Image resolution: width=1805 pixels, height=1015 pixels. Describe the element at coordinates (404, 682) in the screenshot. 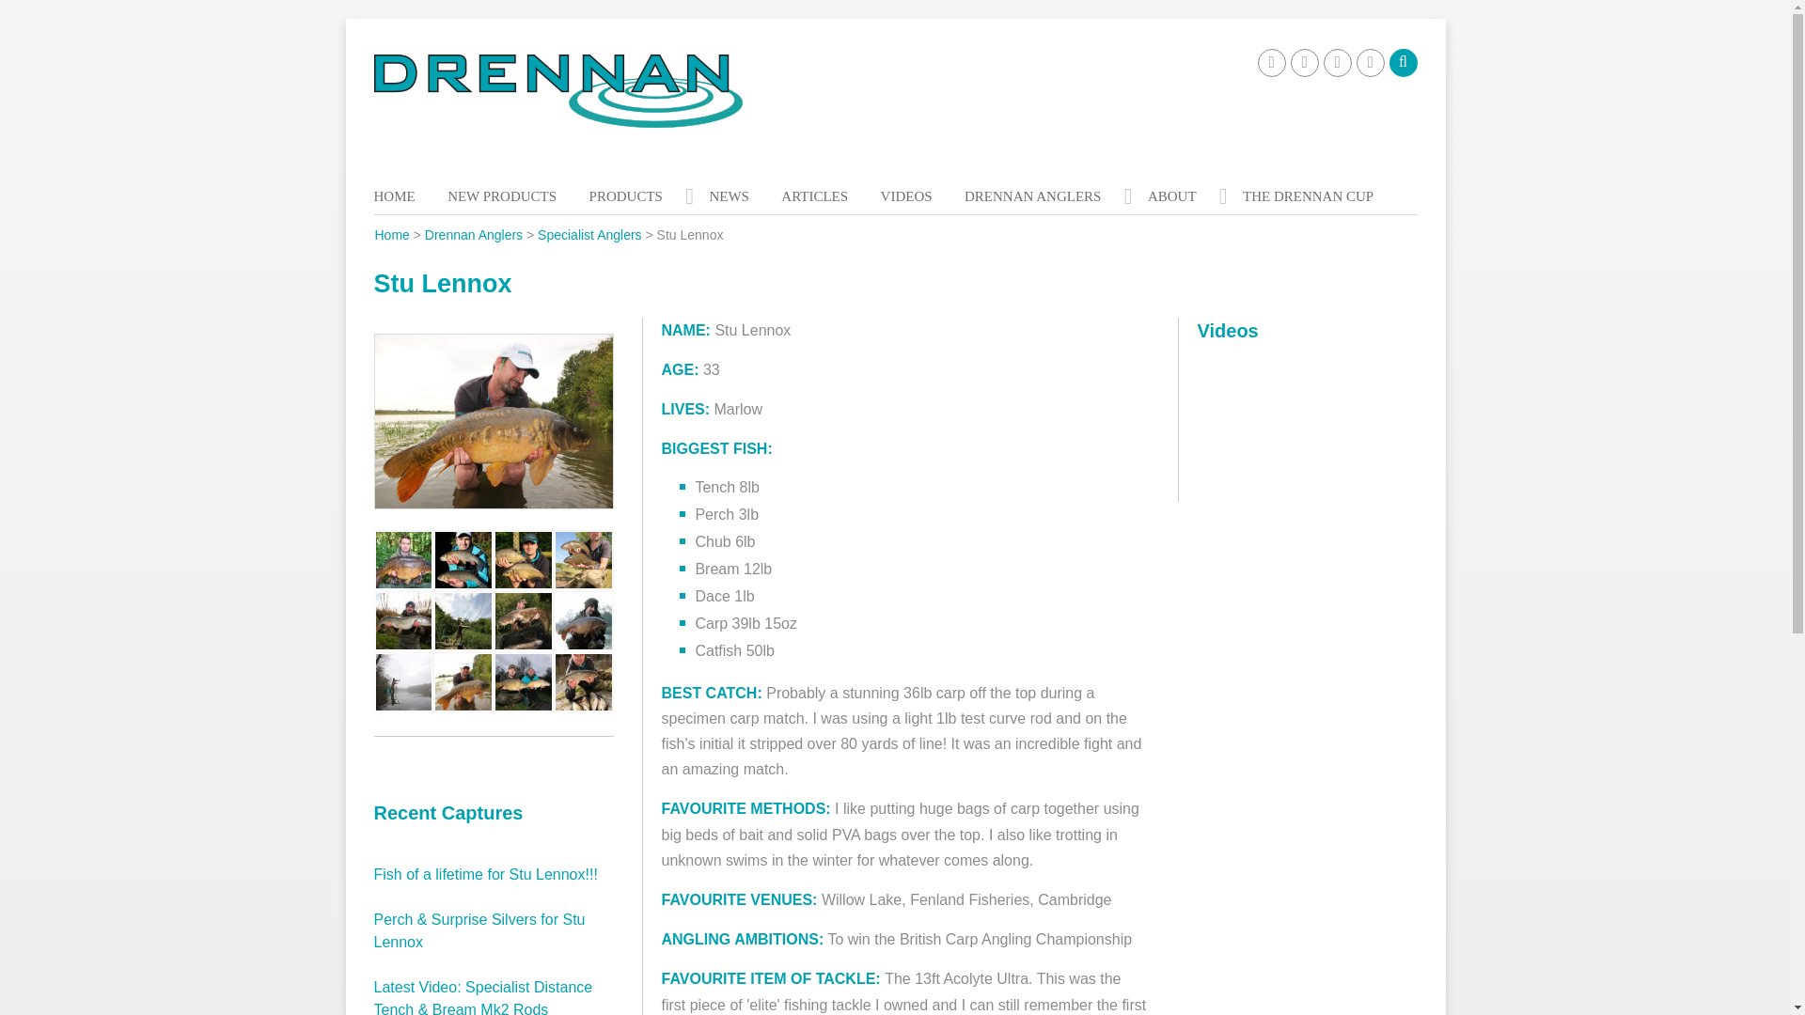

I see `Stu Lennox` at that location.